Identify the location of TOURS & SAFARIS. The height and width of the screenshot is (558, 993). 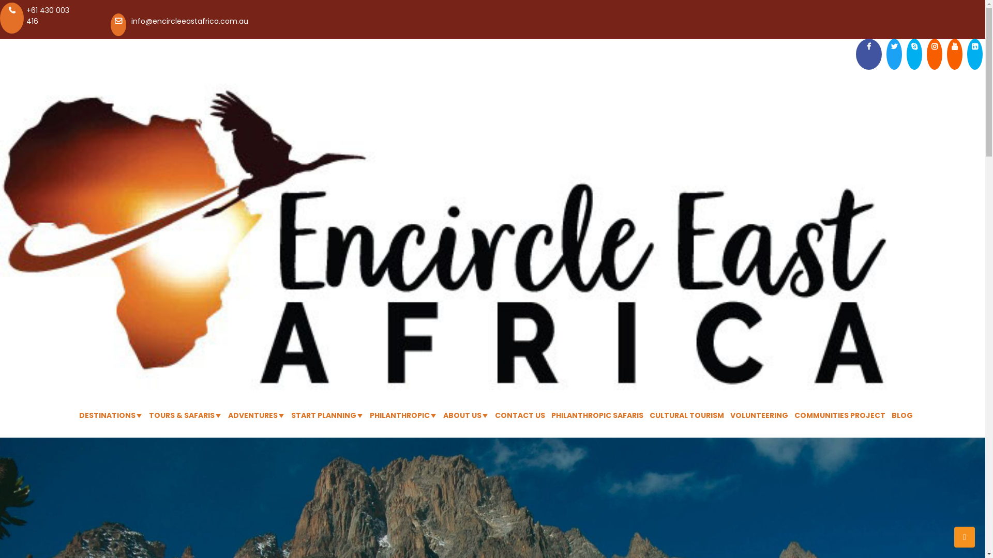
(182, 415).